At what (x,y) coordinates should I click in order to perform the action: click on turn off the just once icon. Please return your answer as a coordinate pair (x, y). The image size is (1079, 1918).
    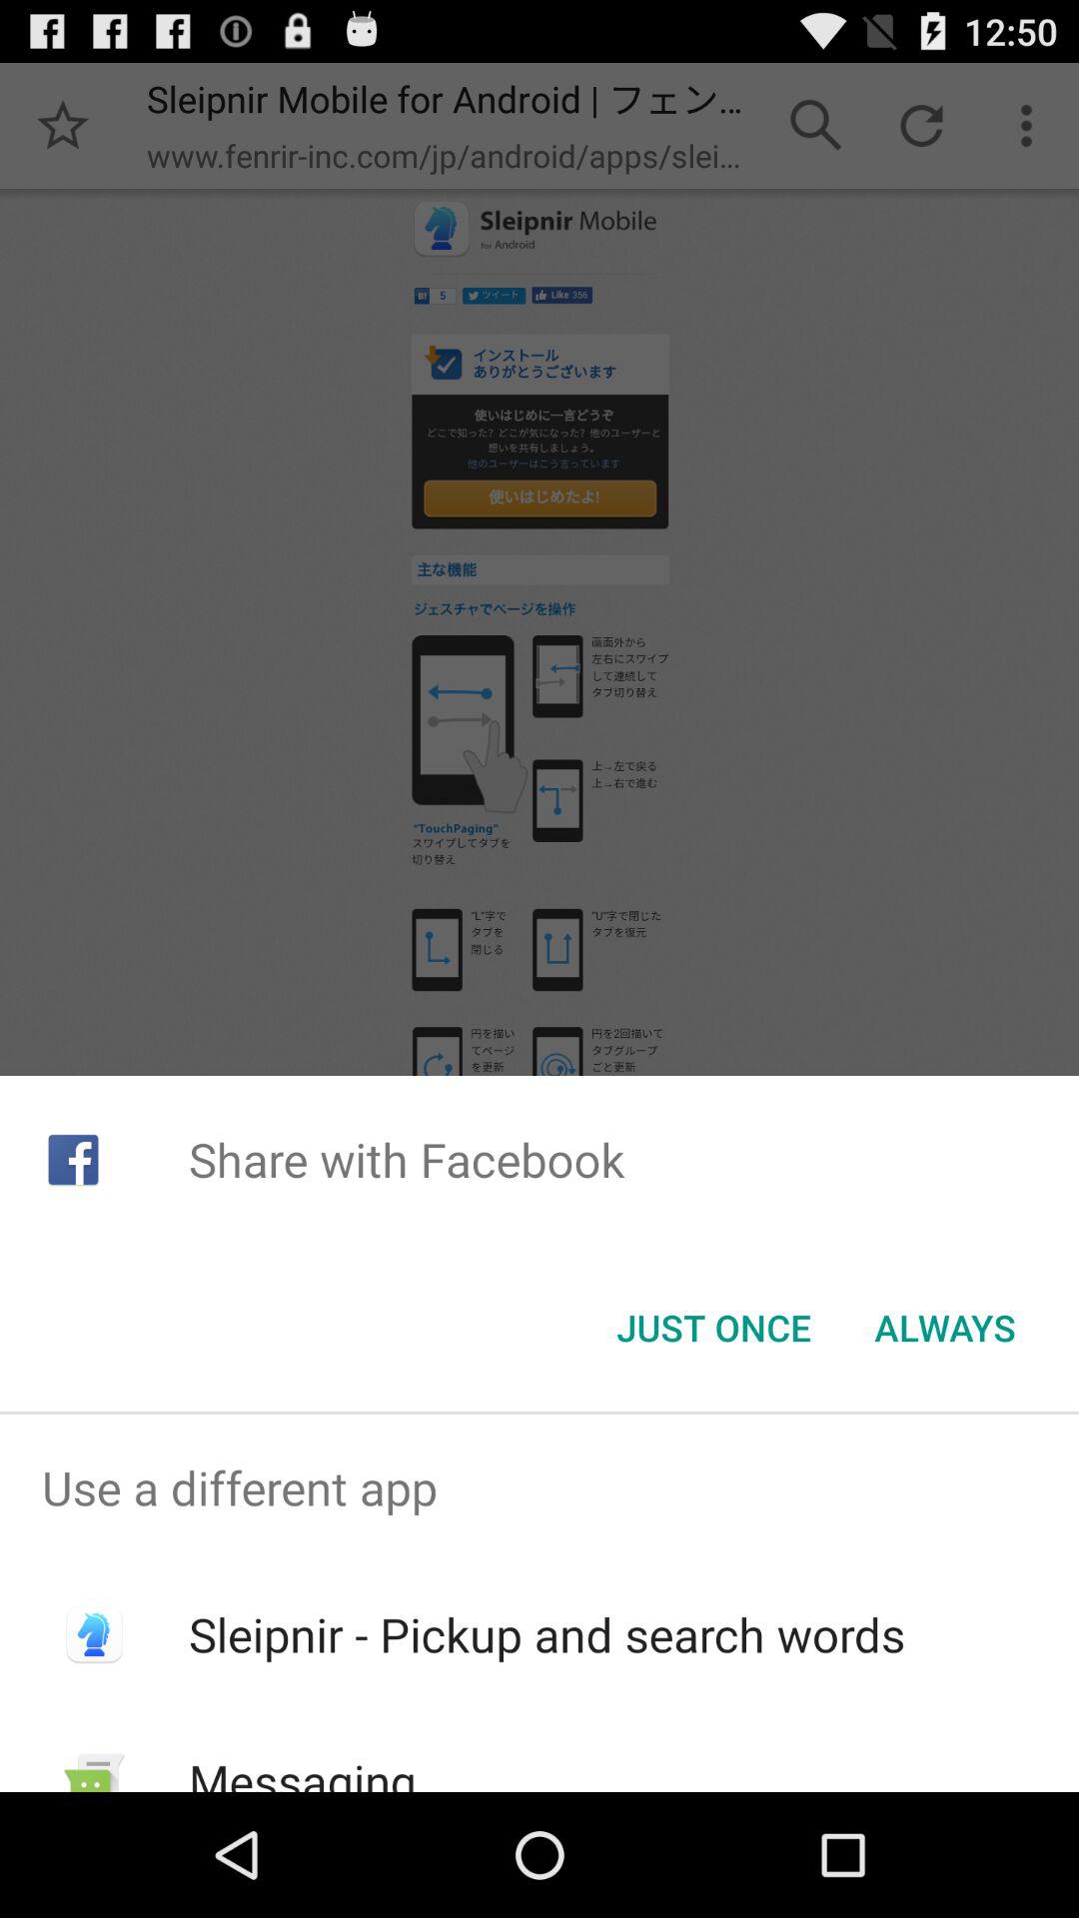
    Looking at the image, I should click on (713, 1328).